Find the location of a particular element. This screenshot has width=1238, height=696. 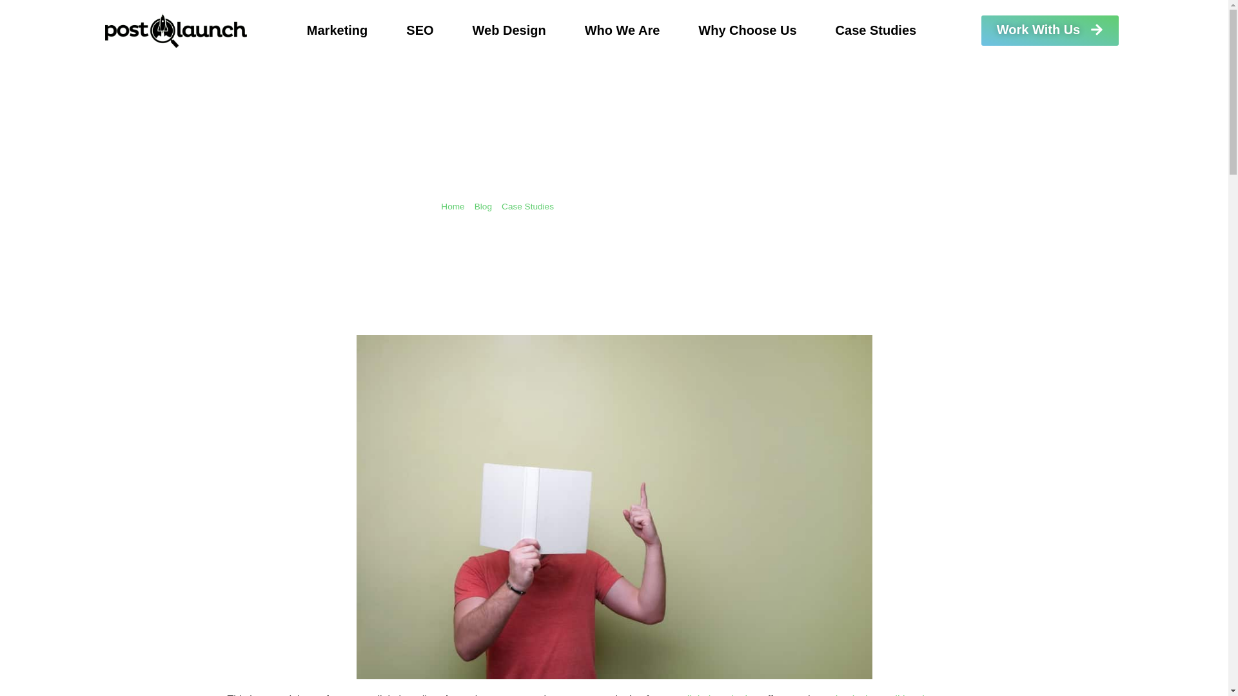

not simply the traditional means is located at coordinates (886, 695).